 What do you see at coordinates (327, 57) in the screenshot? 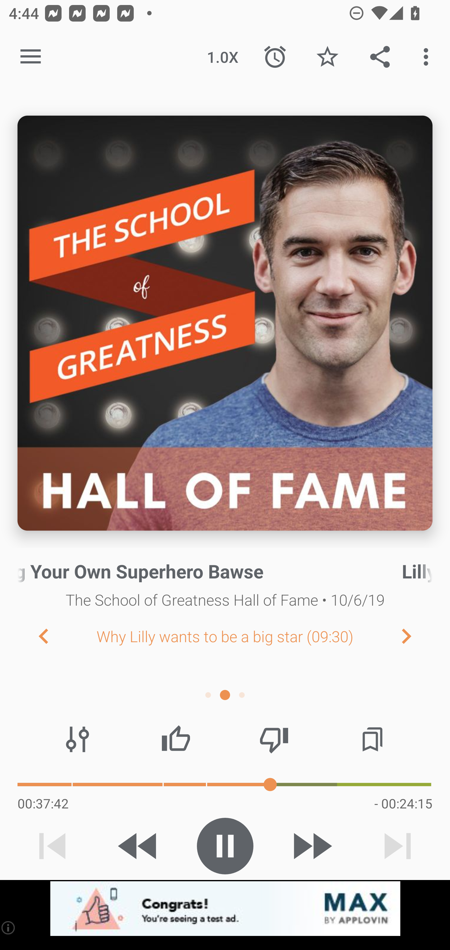
I see `Favorite` at bounding box center [327, 57].